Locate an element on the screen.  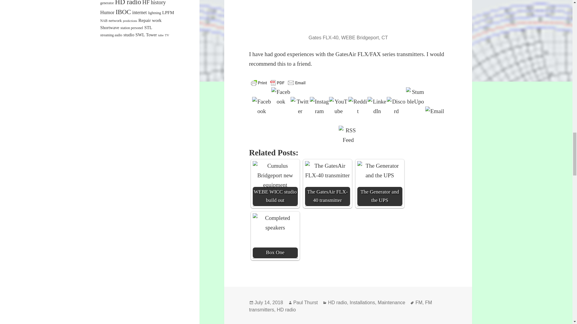
LinkedIn is located at coordinates (377, 106).